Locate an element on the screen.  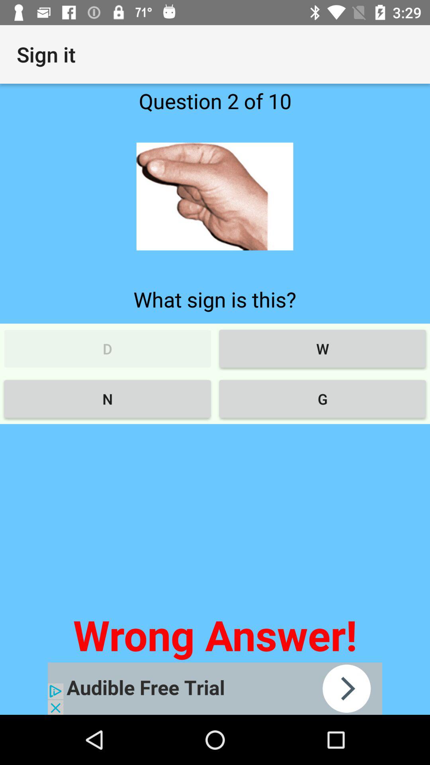
advertisement page is located at coordinates (215, 688).